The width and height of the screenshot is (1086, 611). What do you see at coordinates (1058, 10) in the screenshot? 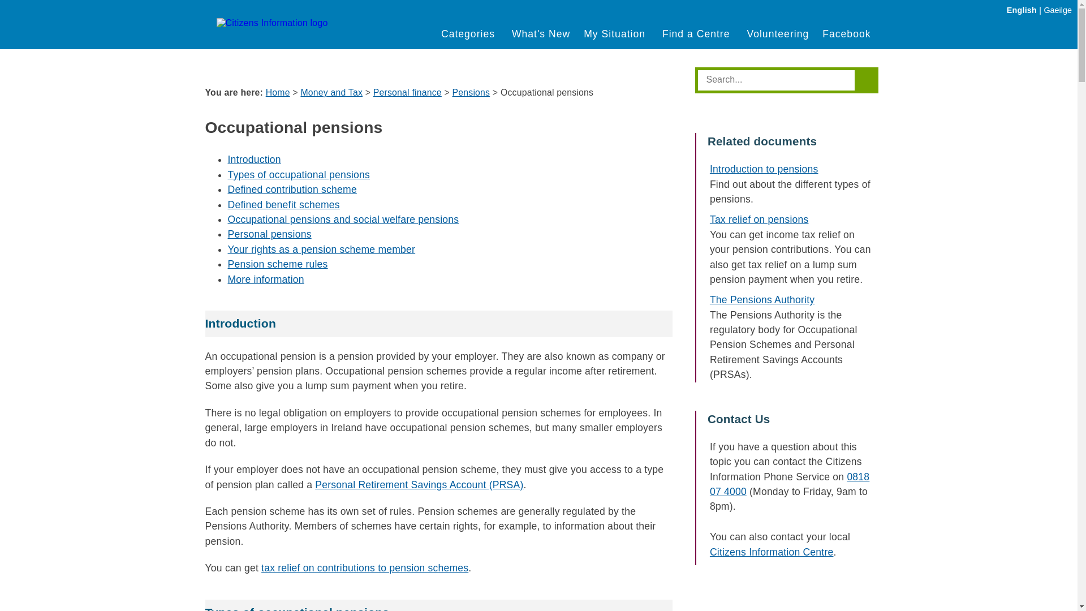
I see `Gaeilge` at bounding box center [1058, 10].